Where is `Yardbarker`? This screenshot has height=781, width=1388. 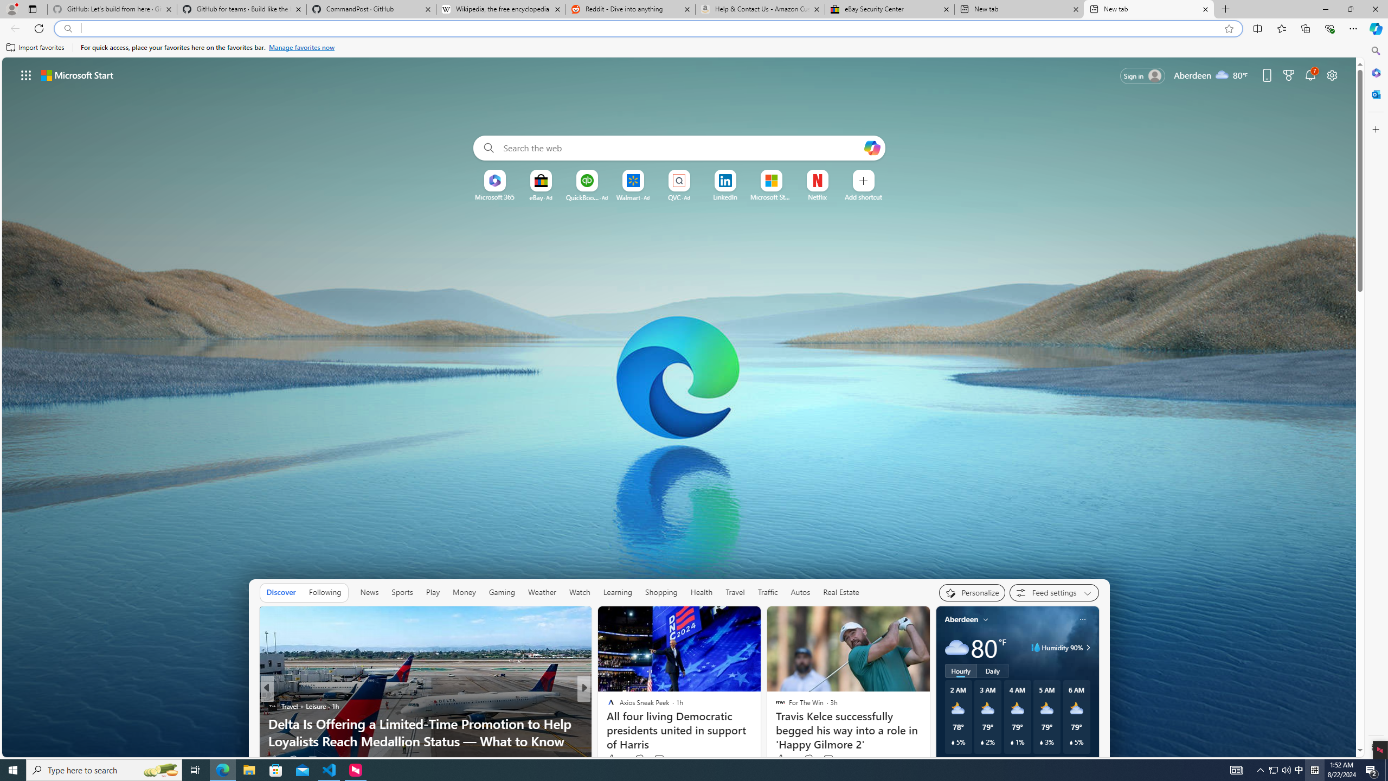
Yardbarker is located at coordinates (606, 706).